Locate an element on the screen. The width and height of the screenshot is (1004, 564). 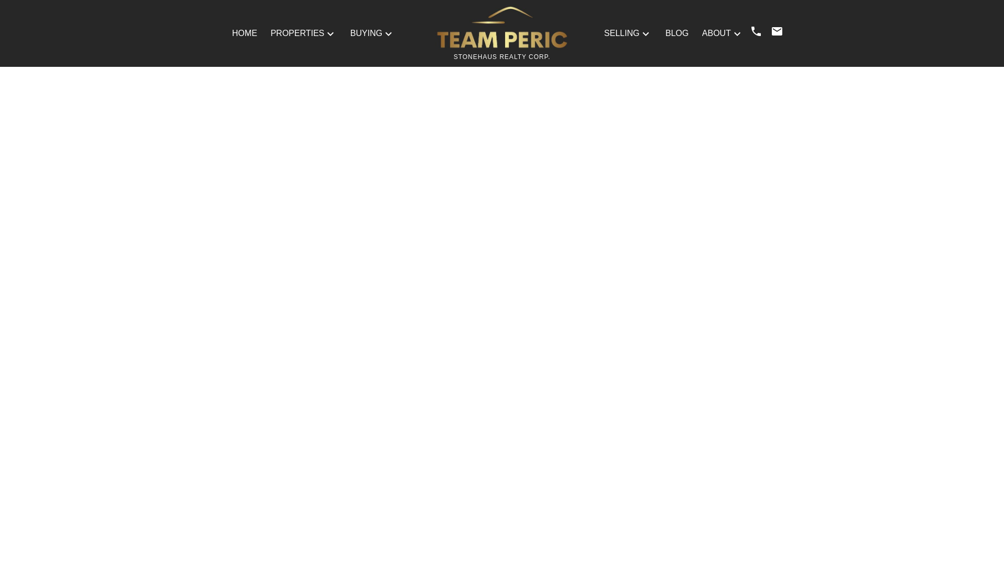
BLOG is located at coordinates (676, 33).